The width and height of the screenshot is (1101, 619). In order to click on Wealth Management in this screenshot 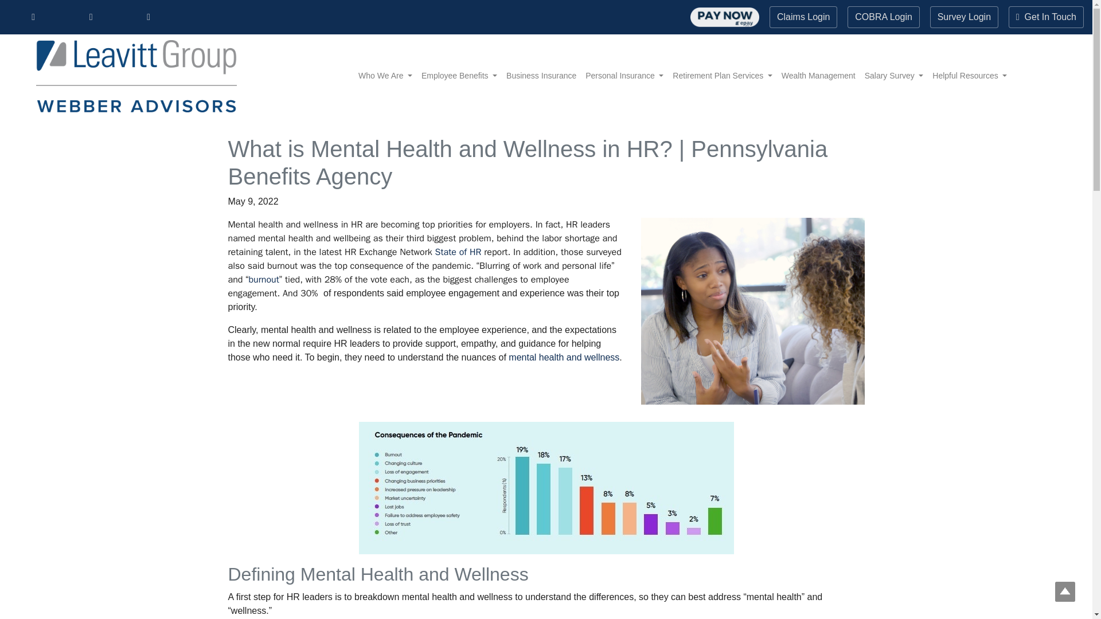, I will do `click(818, 76)`.